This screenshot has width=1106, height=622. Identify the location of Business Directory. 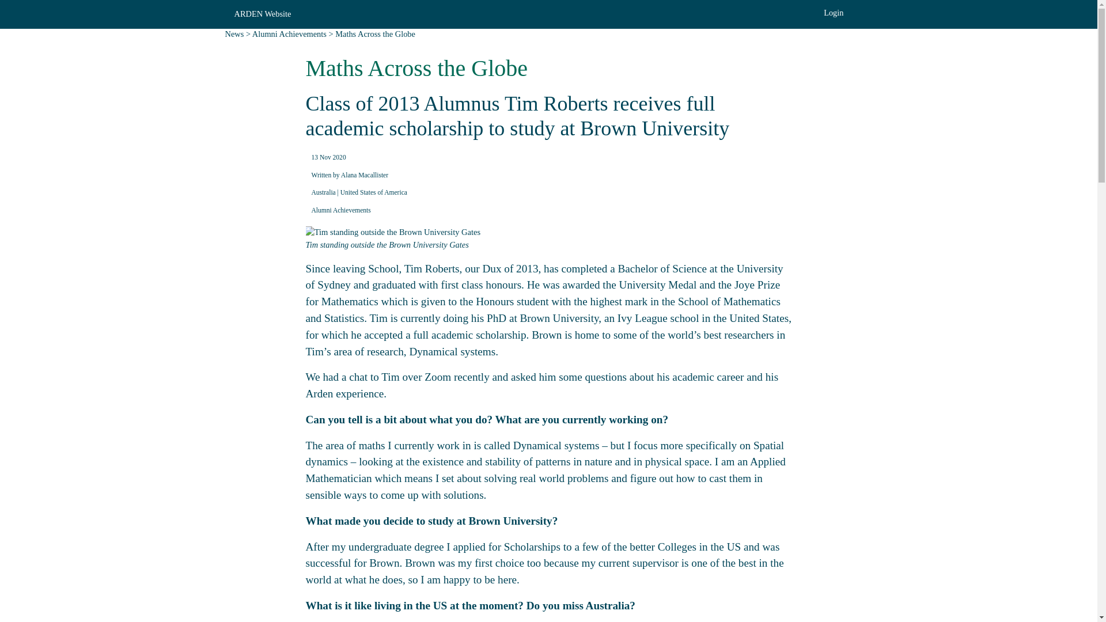
(642, 12).